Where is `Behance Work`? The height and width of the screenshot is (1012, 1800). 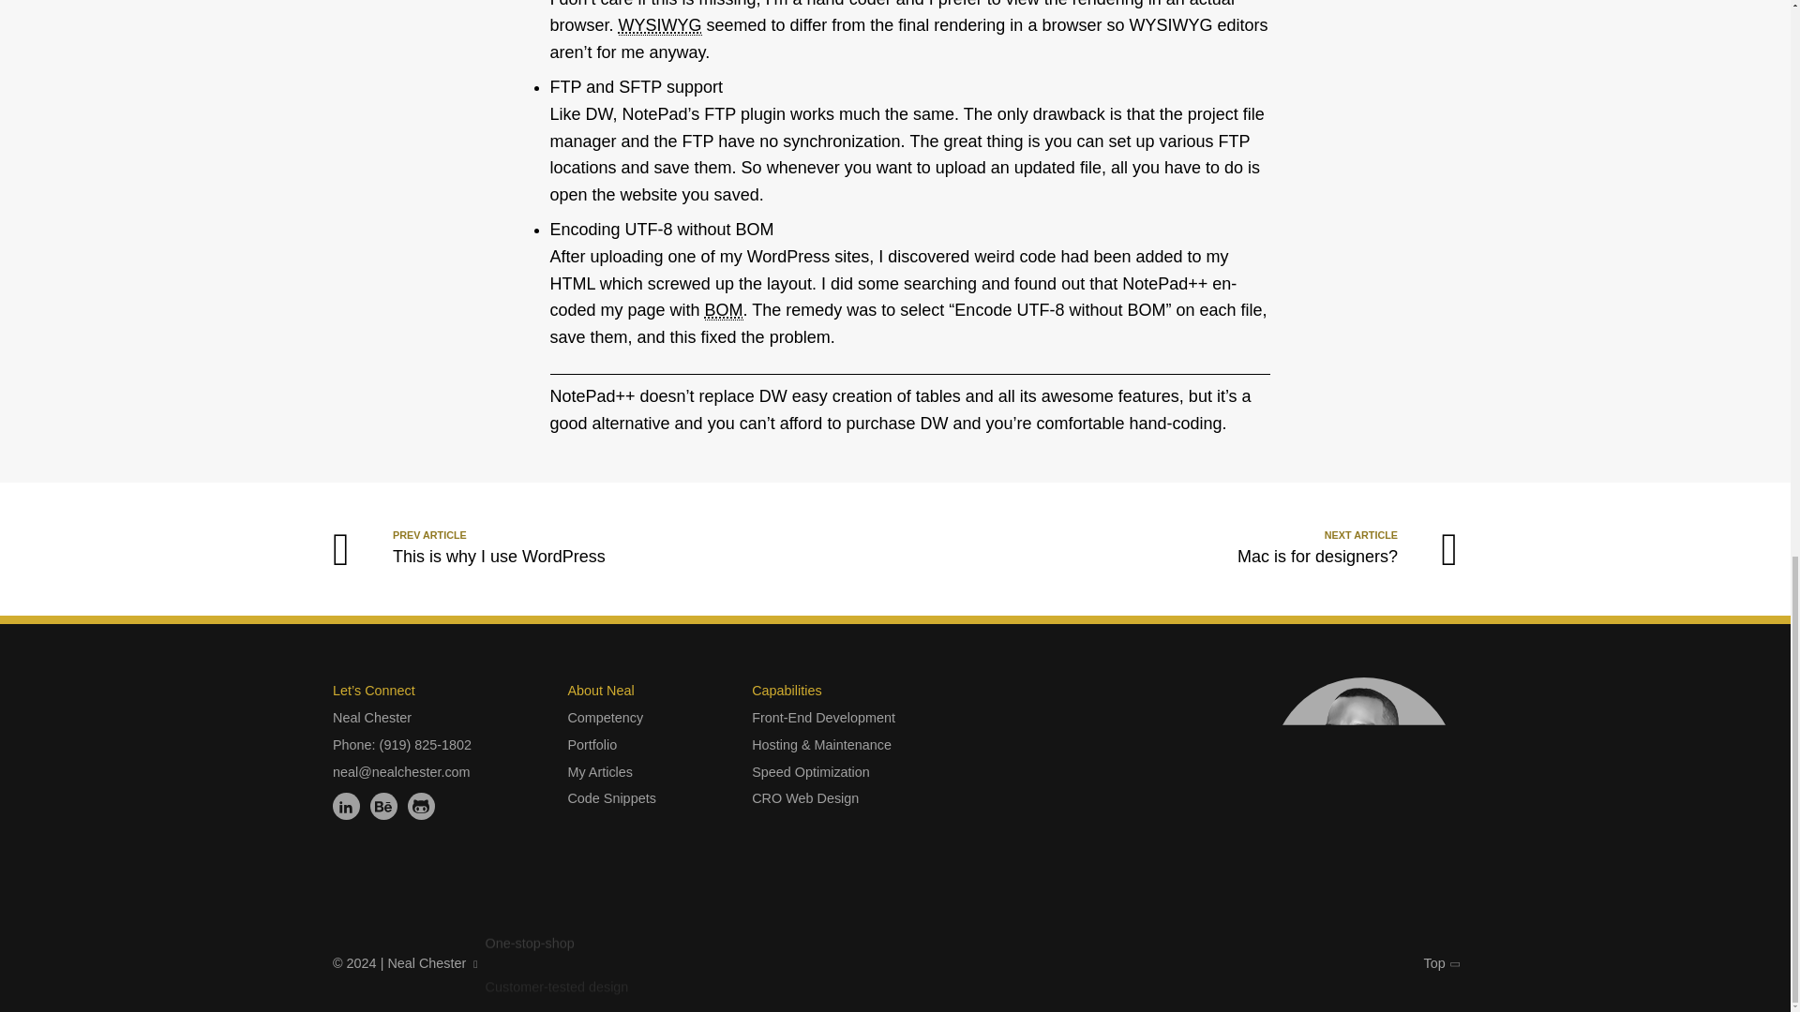
Behance Work is located at coordinates (447, 549).